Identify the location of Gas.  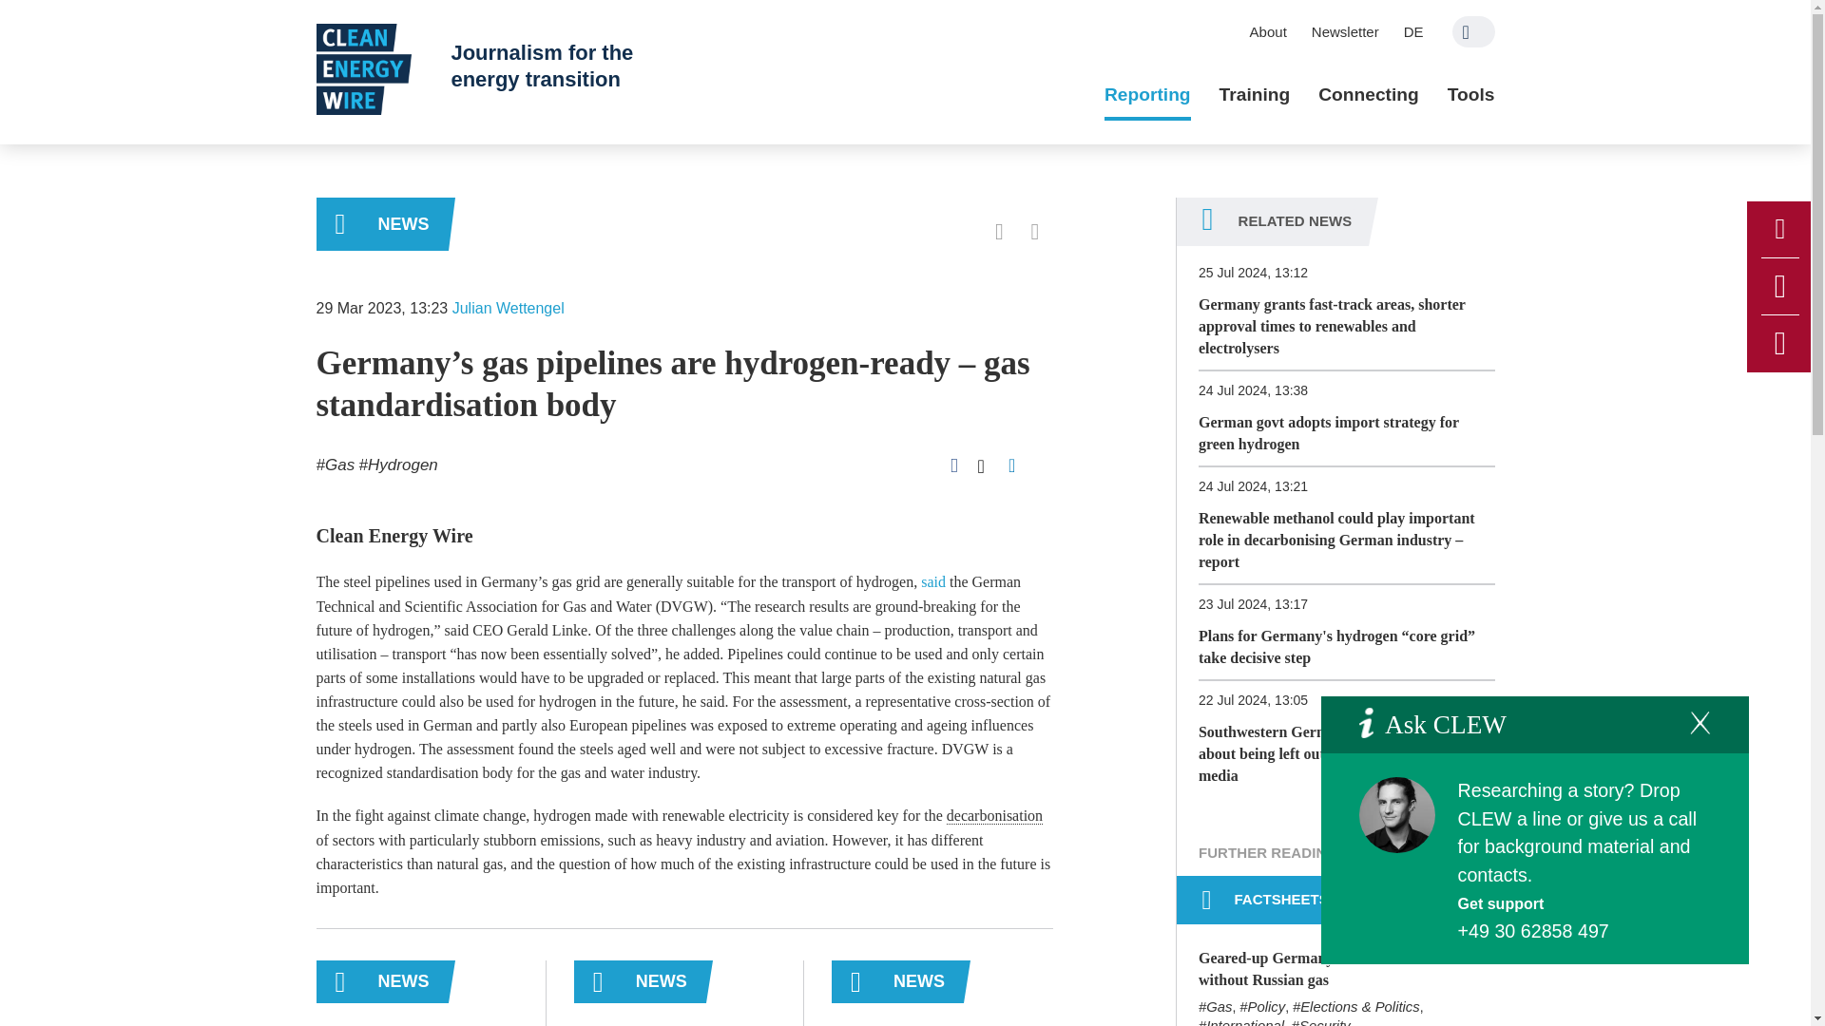
(335, 464).